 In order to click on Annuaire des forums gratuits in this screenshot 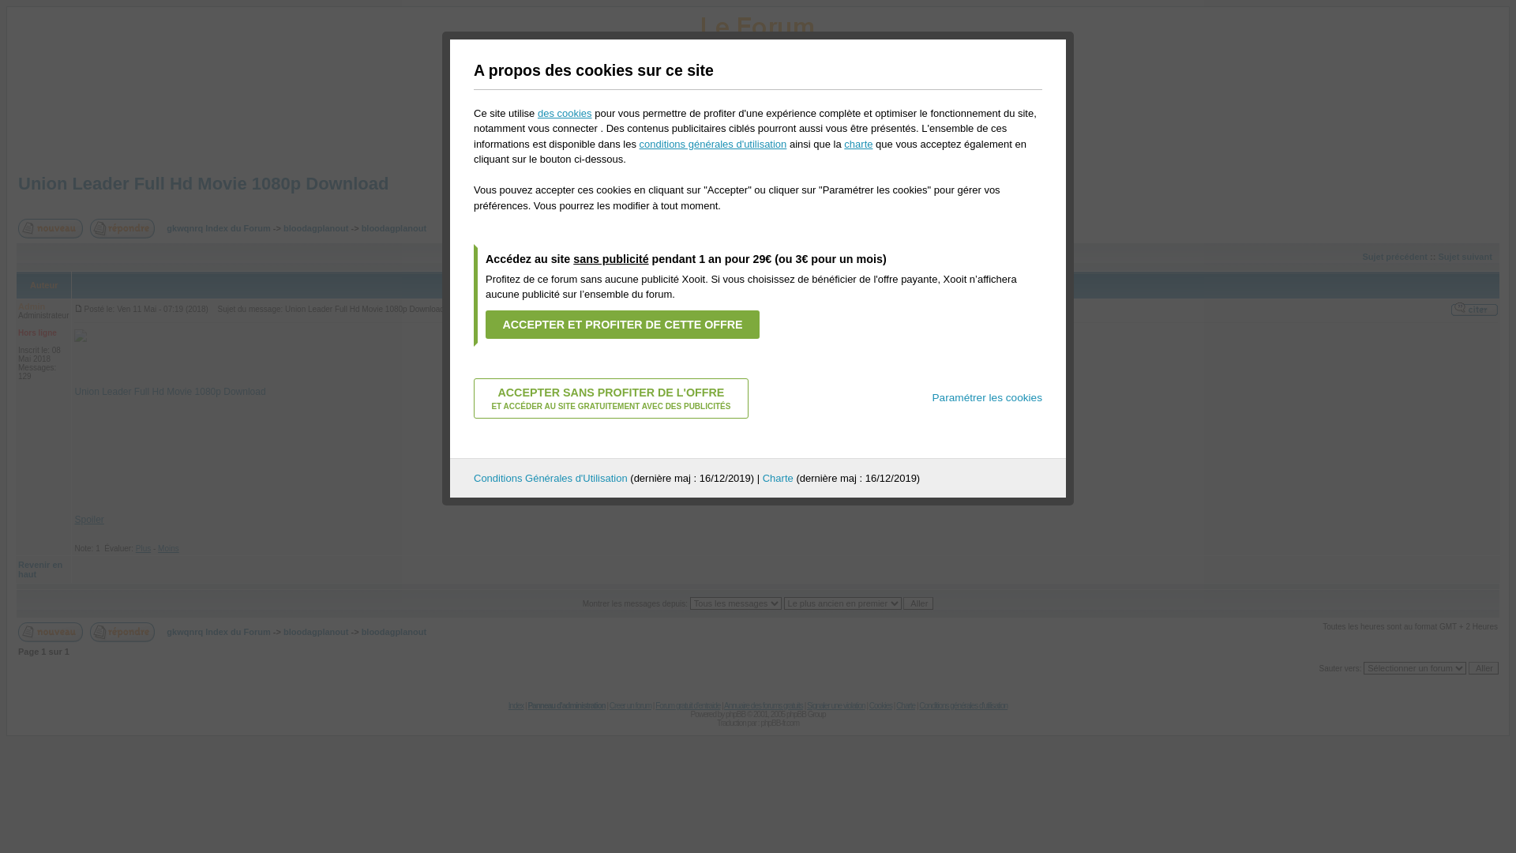, I will do `click(764, 706)`.